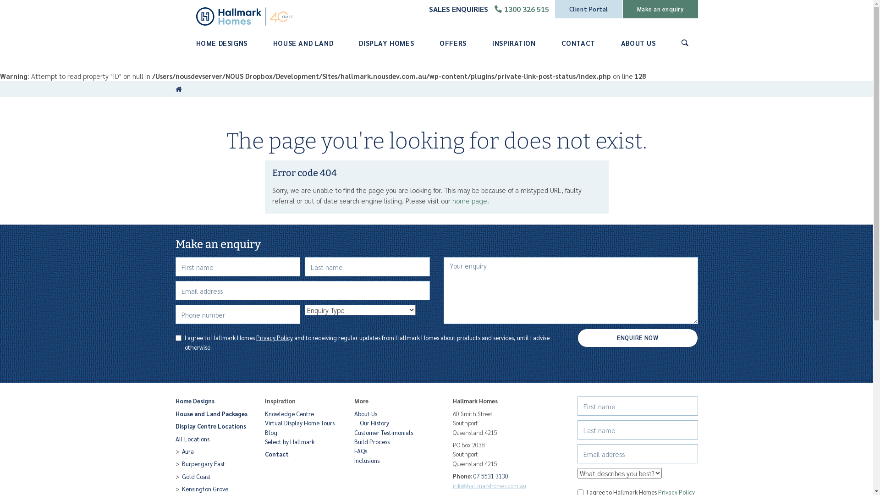  I want to click on INSPIRATION, so click(514, 43).